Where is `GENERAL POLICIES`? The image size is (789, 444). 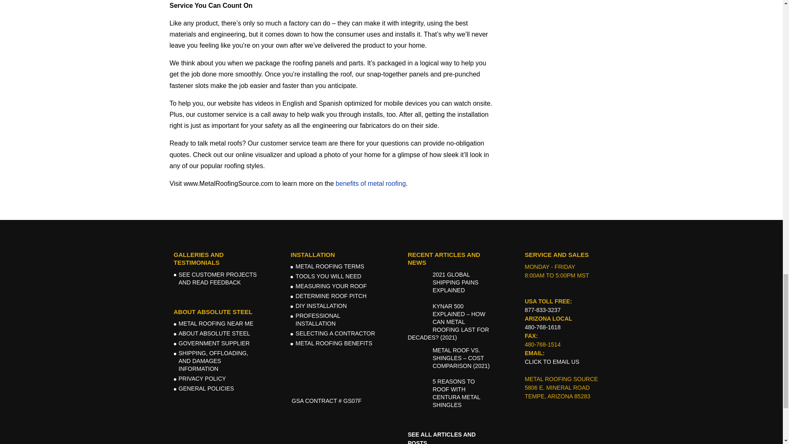 GENERAL POLICIES is located at coordinates (205, 388).